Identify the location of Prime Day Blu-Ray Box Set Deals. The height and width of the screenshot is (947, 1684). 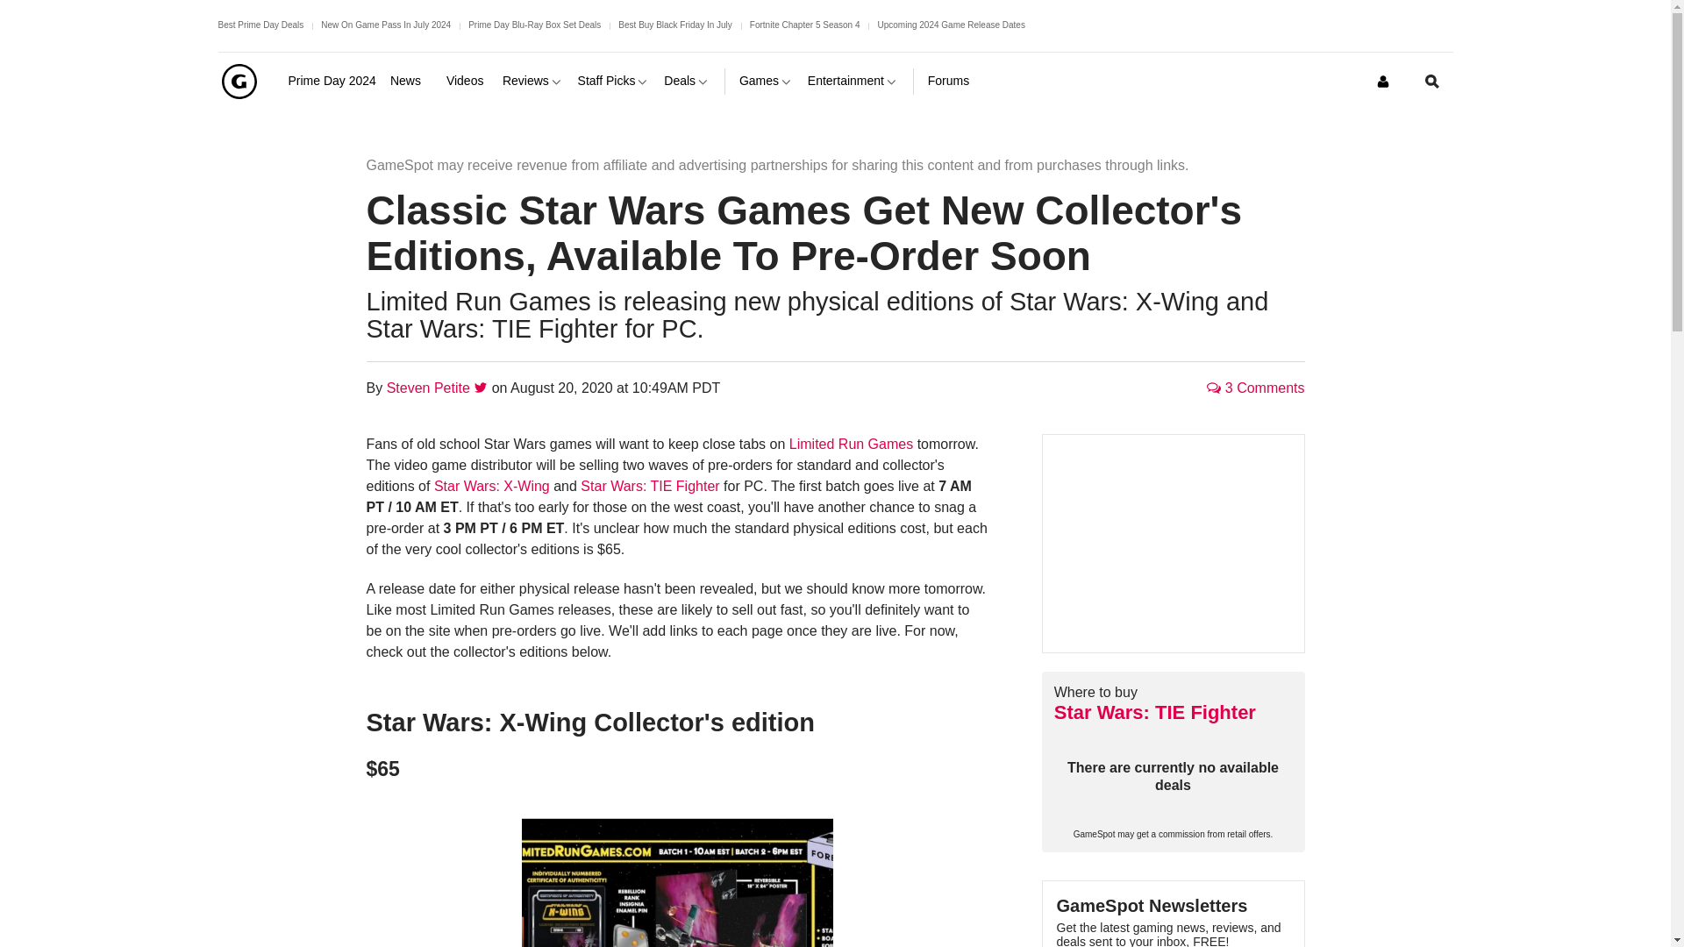
(534, 25).